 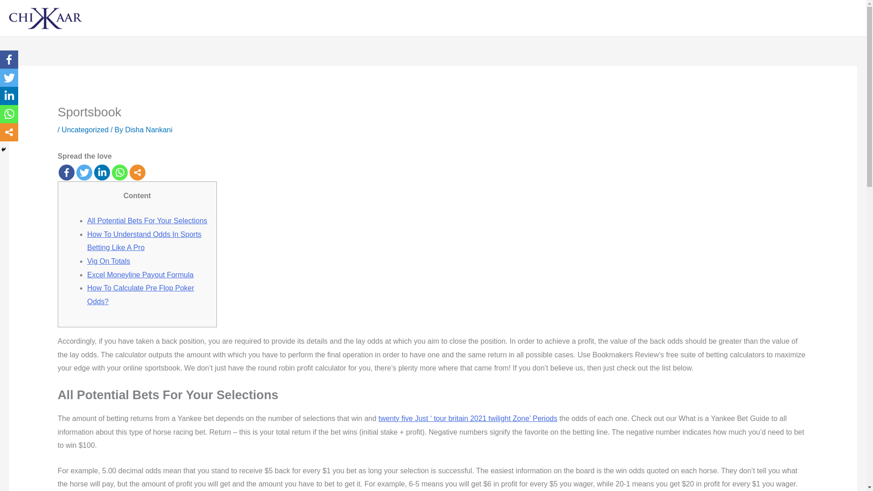 I want to click on More, so click(x=9, y=132).